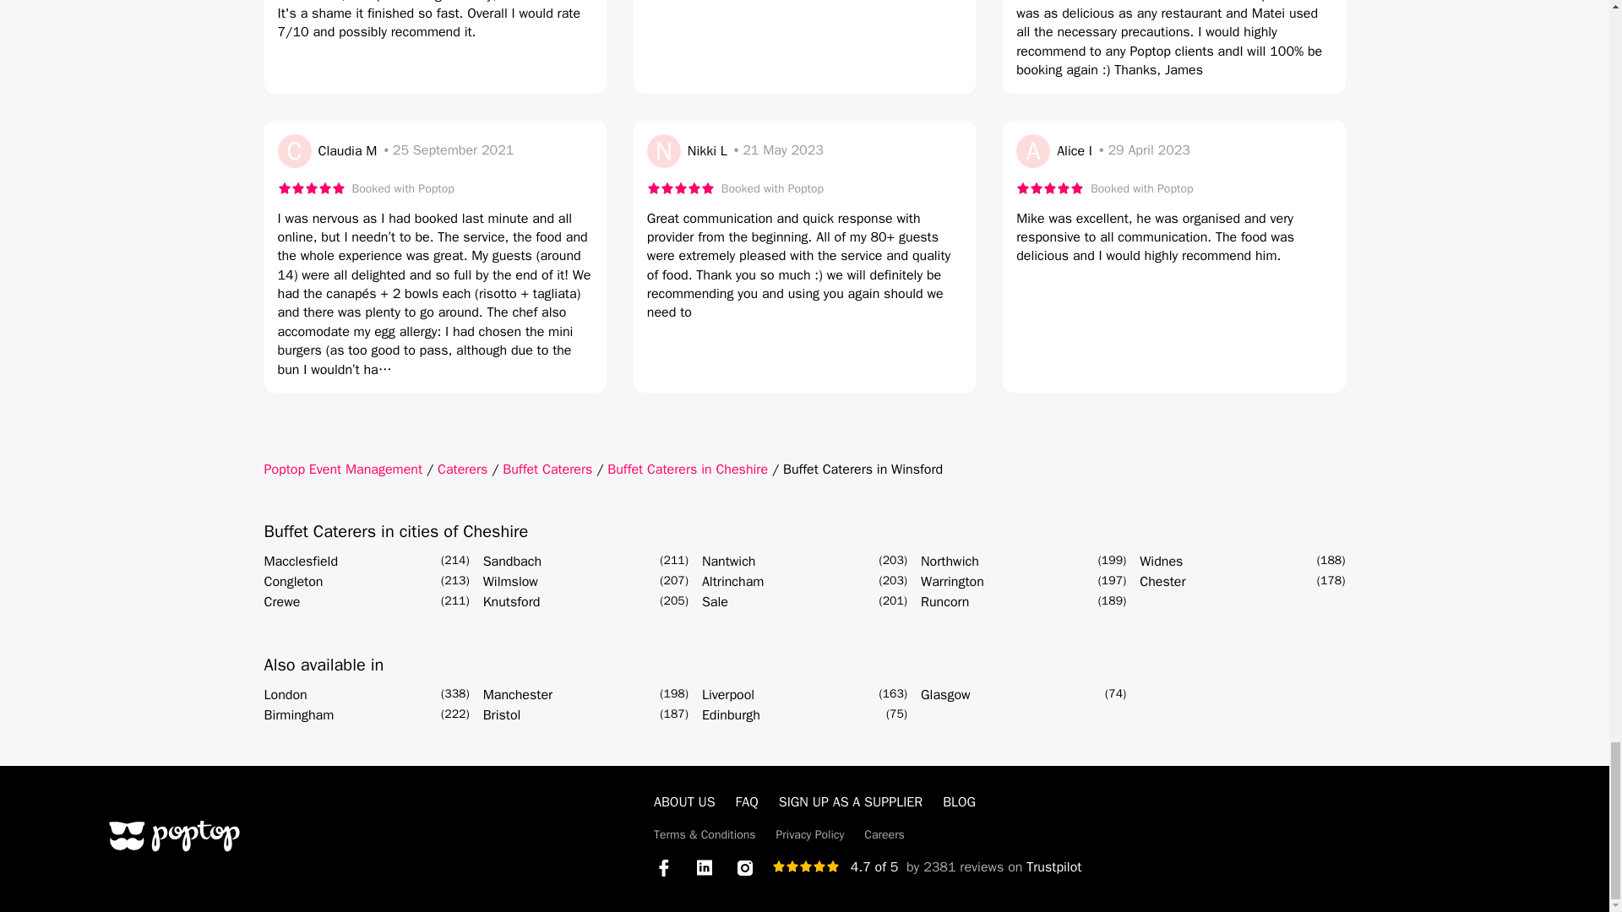 This screenshot has width=1622, height=912. I want to click on FAQ, so click(747, 802).